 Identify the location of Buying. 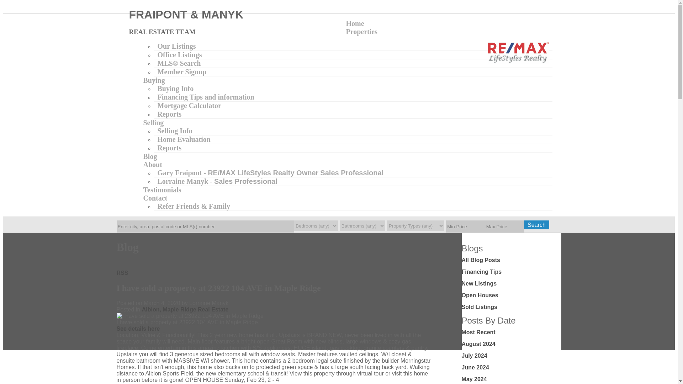
(154, 80).